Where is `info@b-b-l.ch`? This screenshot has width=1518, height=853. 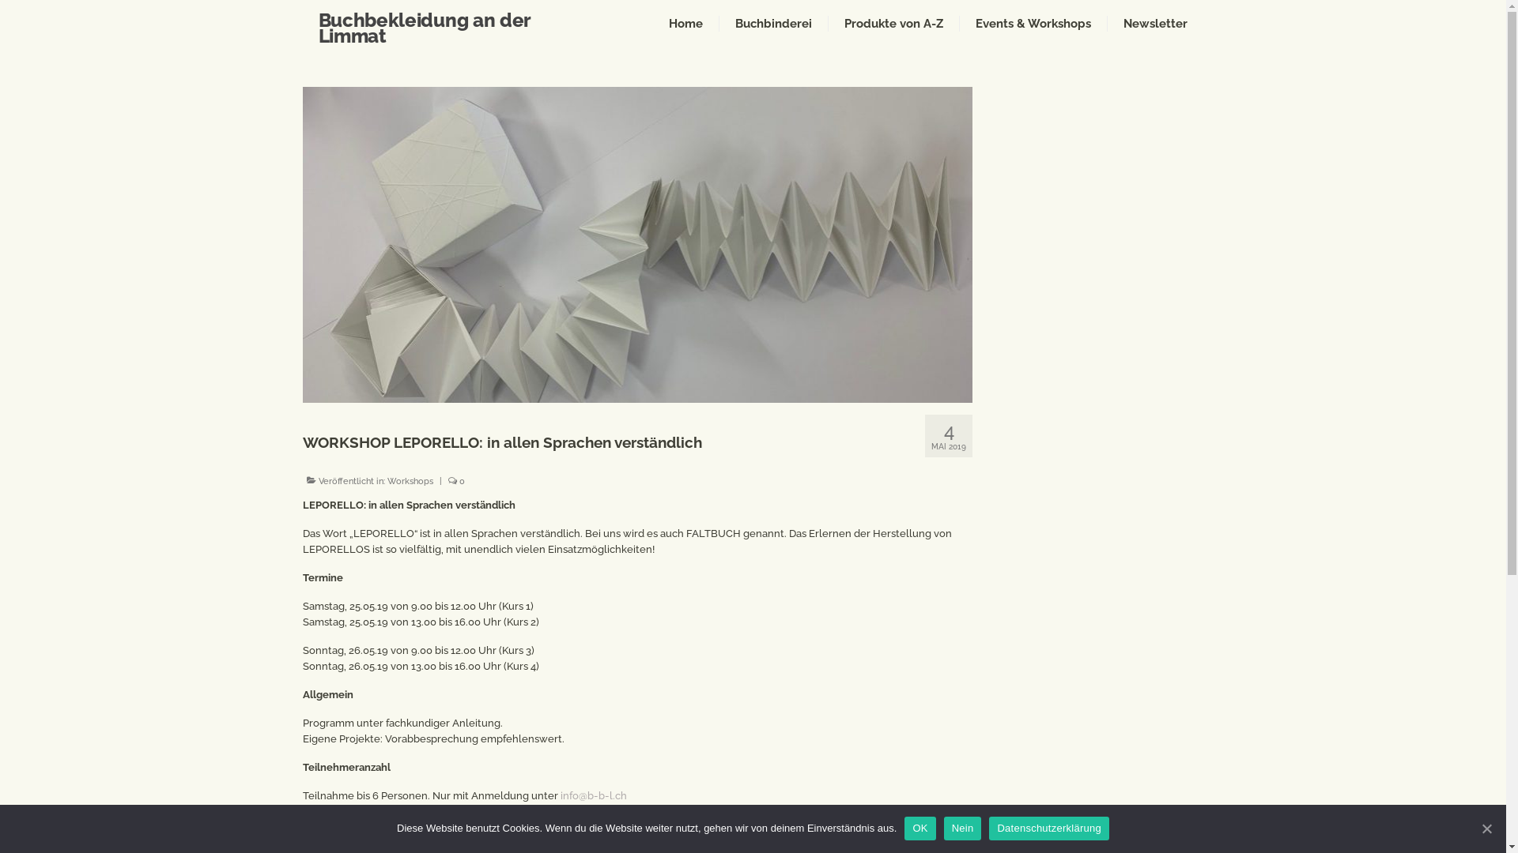 info@b-b-l.ch is located at coordinates (593, 796).